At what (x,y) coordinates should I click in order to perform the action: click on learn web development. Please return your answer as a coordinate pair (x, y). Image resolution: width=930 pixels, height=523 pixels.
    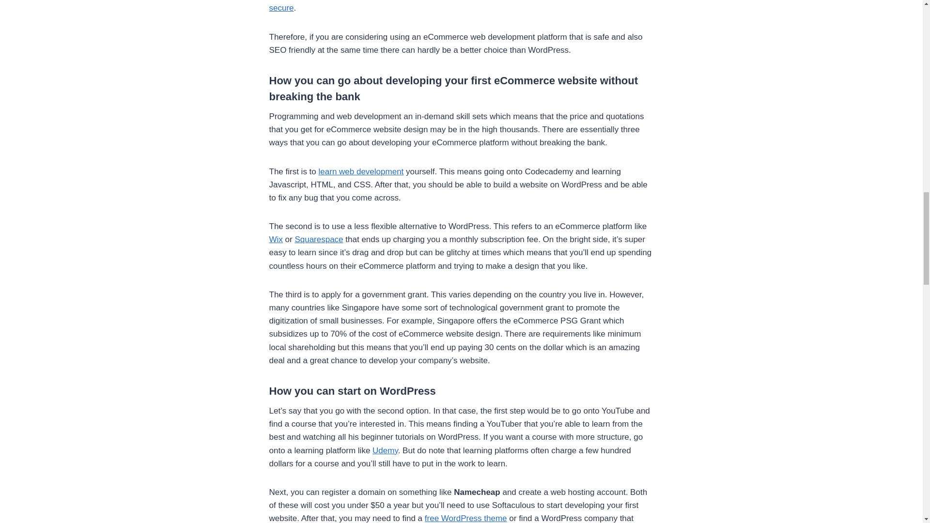
    Looking at the image, I should click on (361, 171).